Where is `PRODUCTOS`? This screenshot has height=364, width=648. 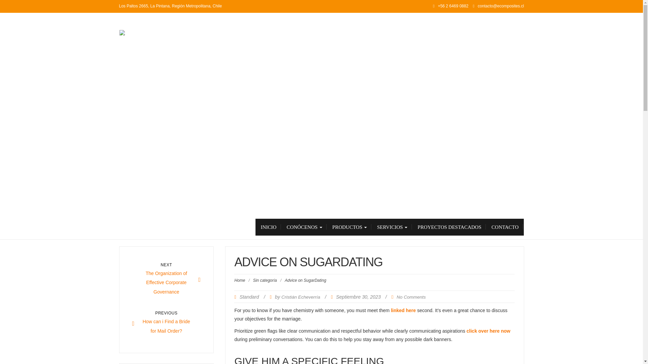
PRODUCTOS is located at coordinates (166, 280).